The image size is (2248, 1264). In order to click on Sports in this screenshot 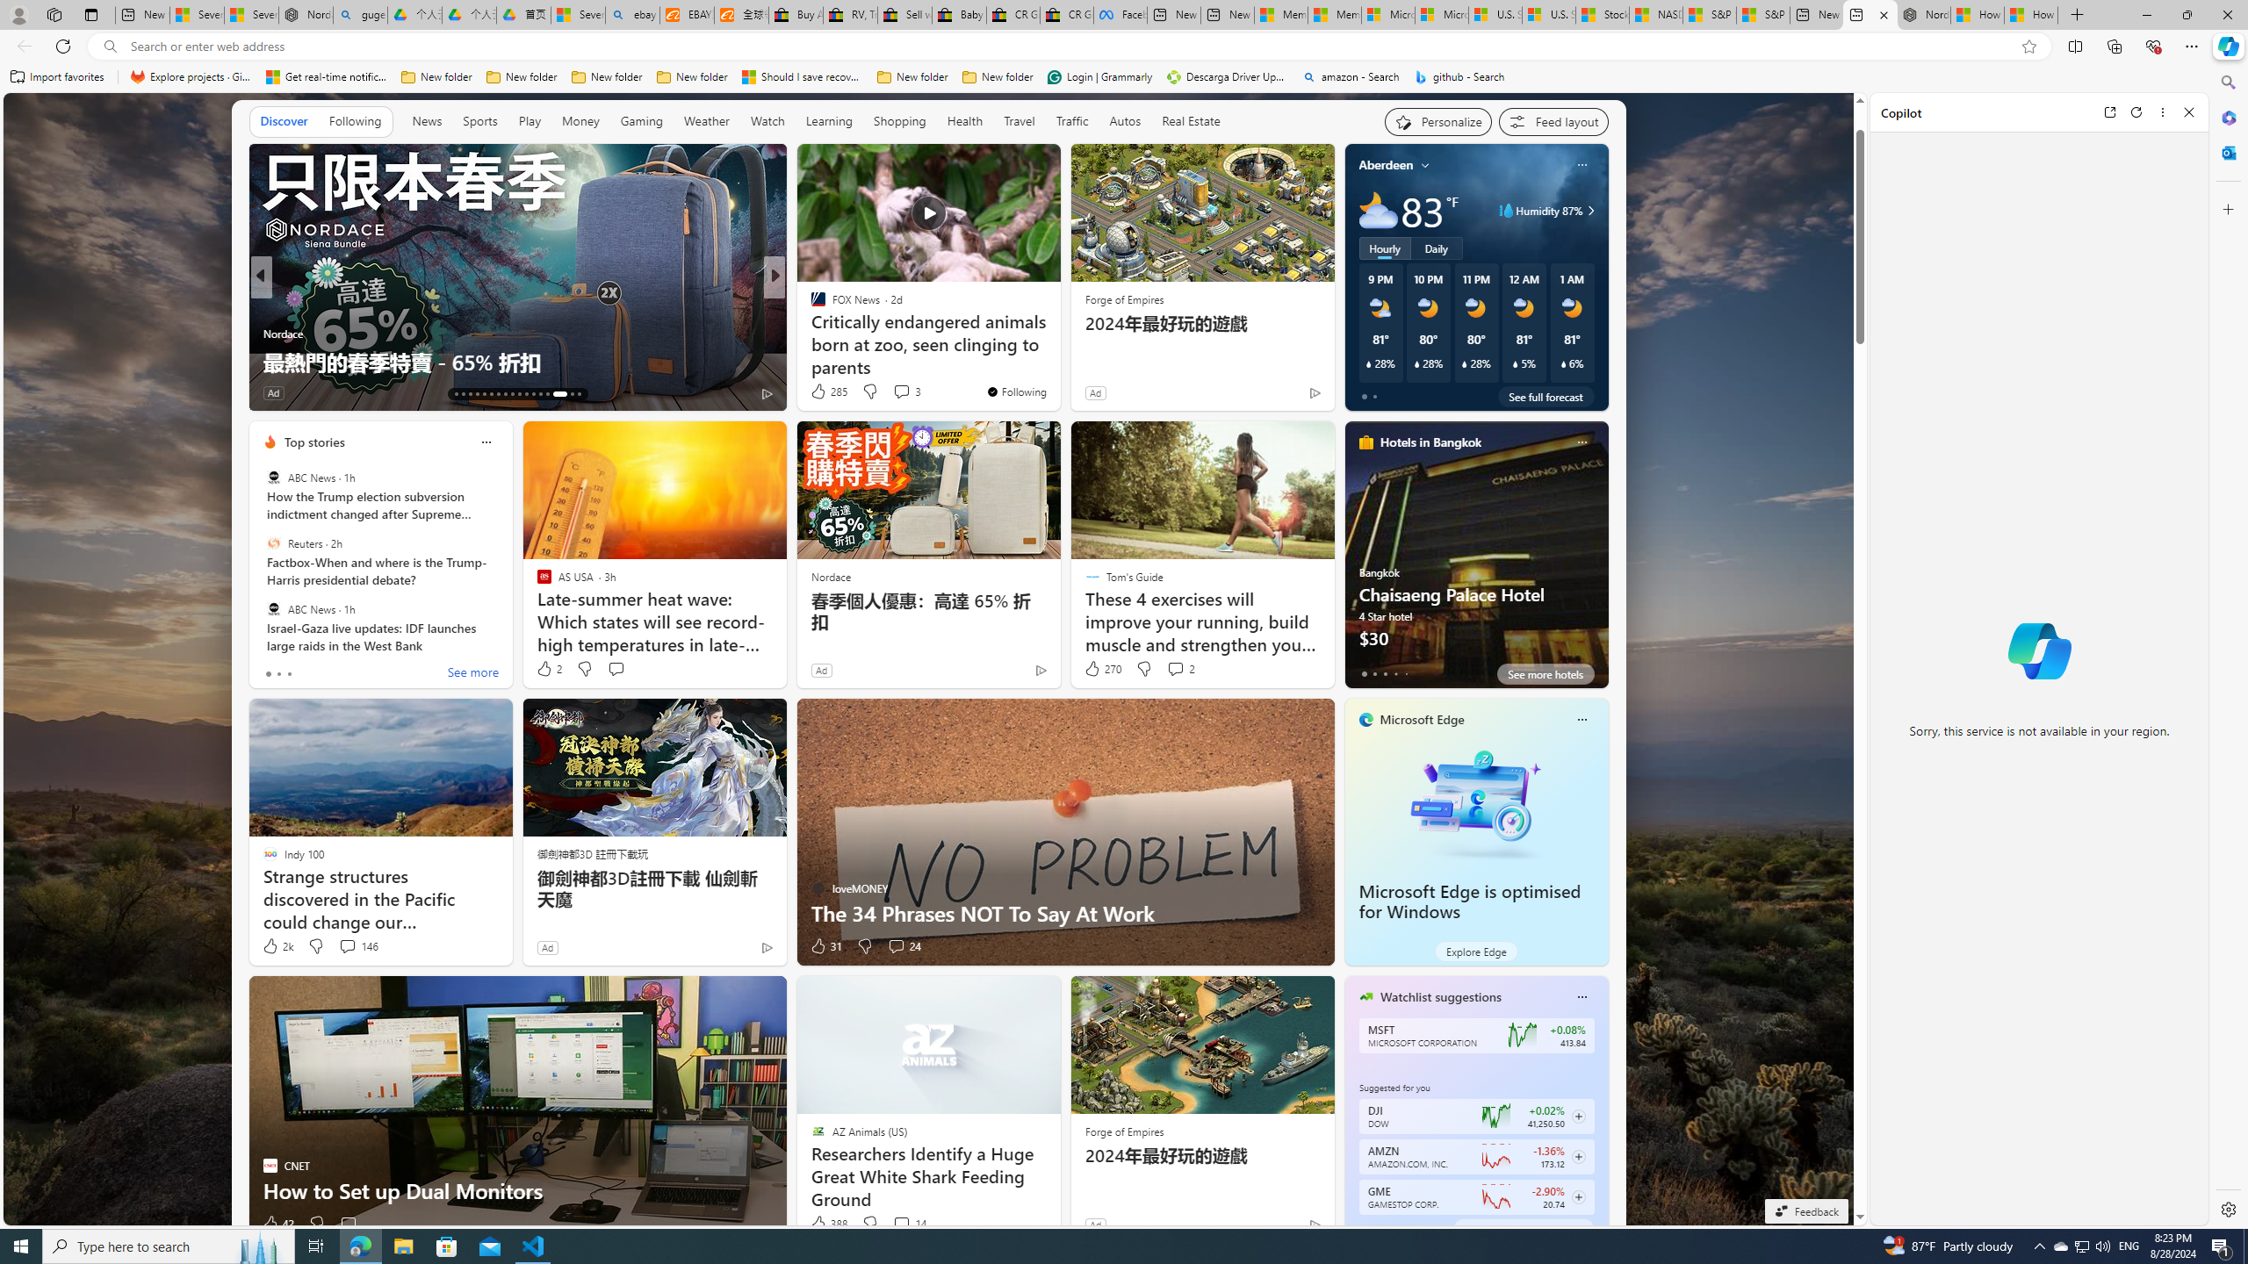, I will do `click(479, 121)`.